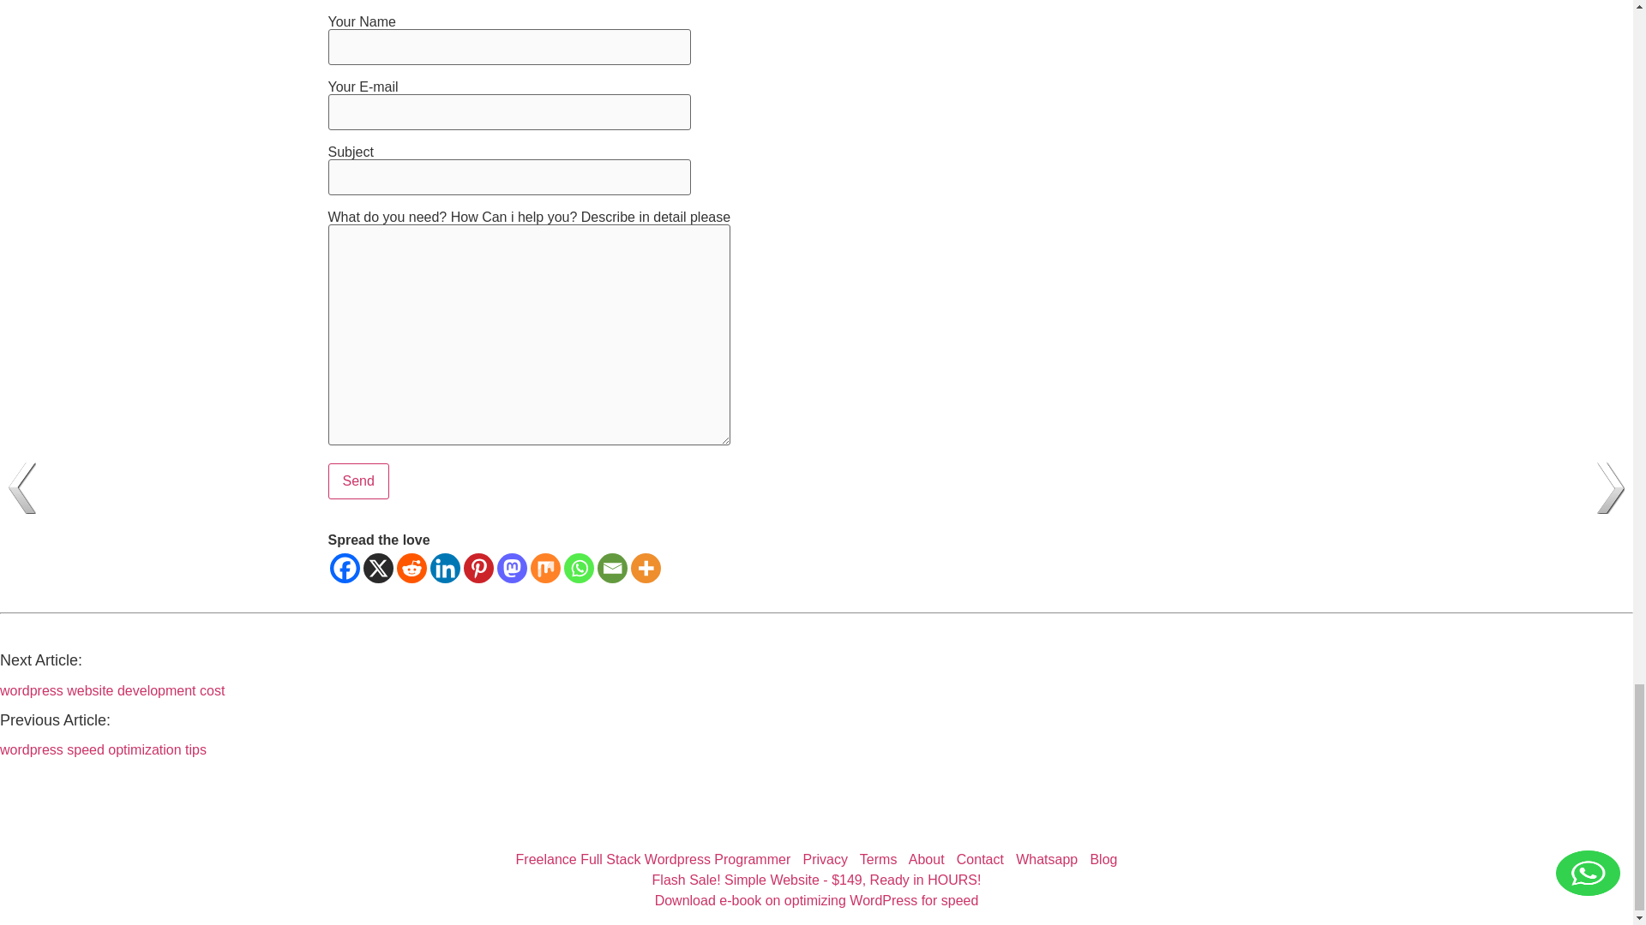 Image resolution: width=1646 pixels, height=925 pixels. I want to click on wordpress website development cost, so click(111, 690).